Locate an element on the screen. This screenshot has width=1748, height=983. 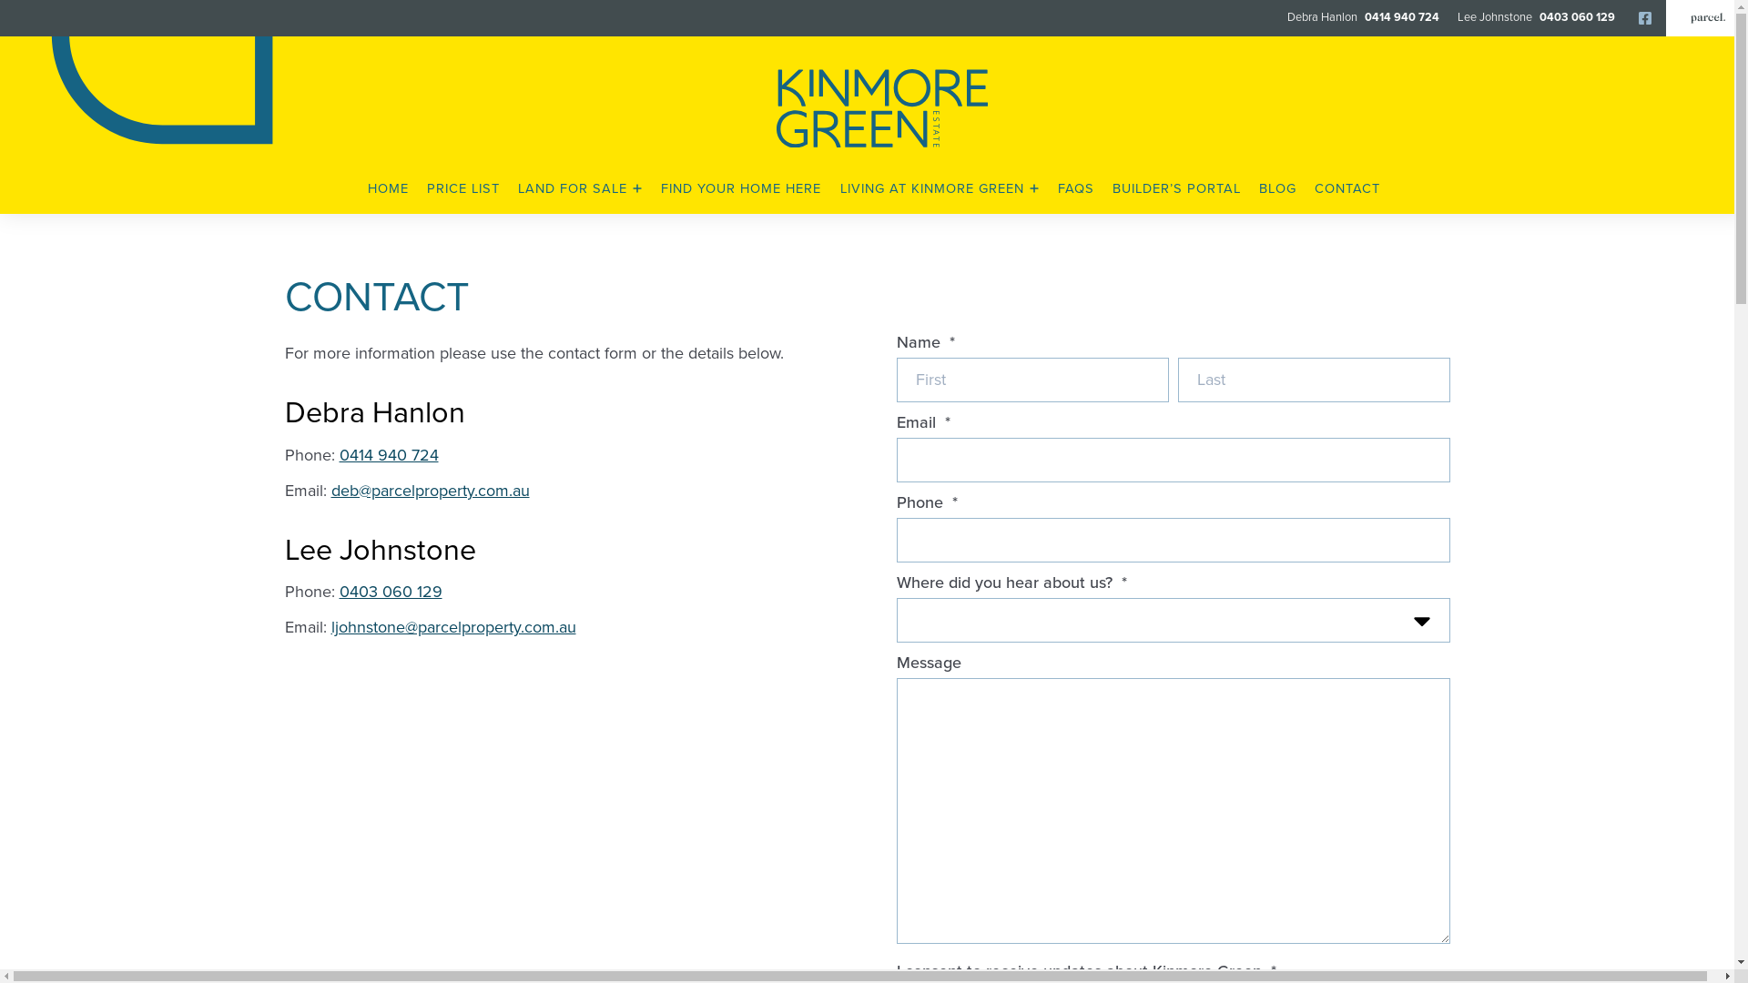
0403 060 129 is located at coordinates (1575, 17).